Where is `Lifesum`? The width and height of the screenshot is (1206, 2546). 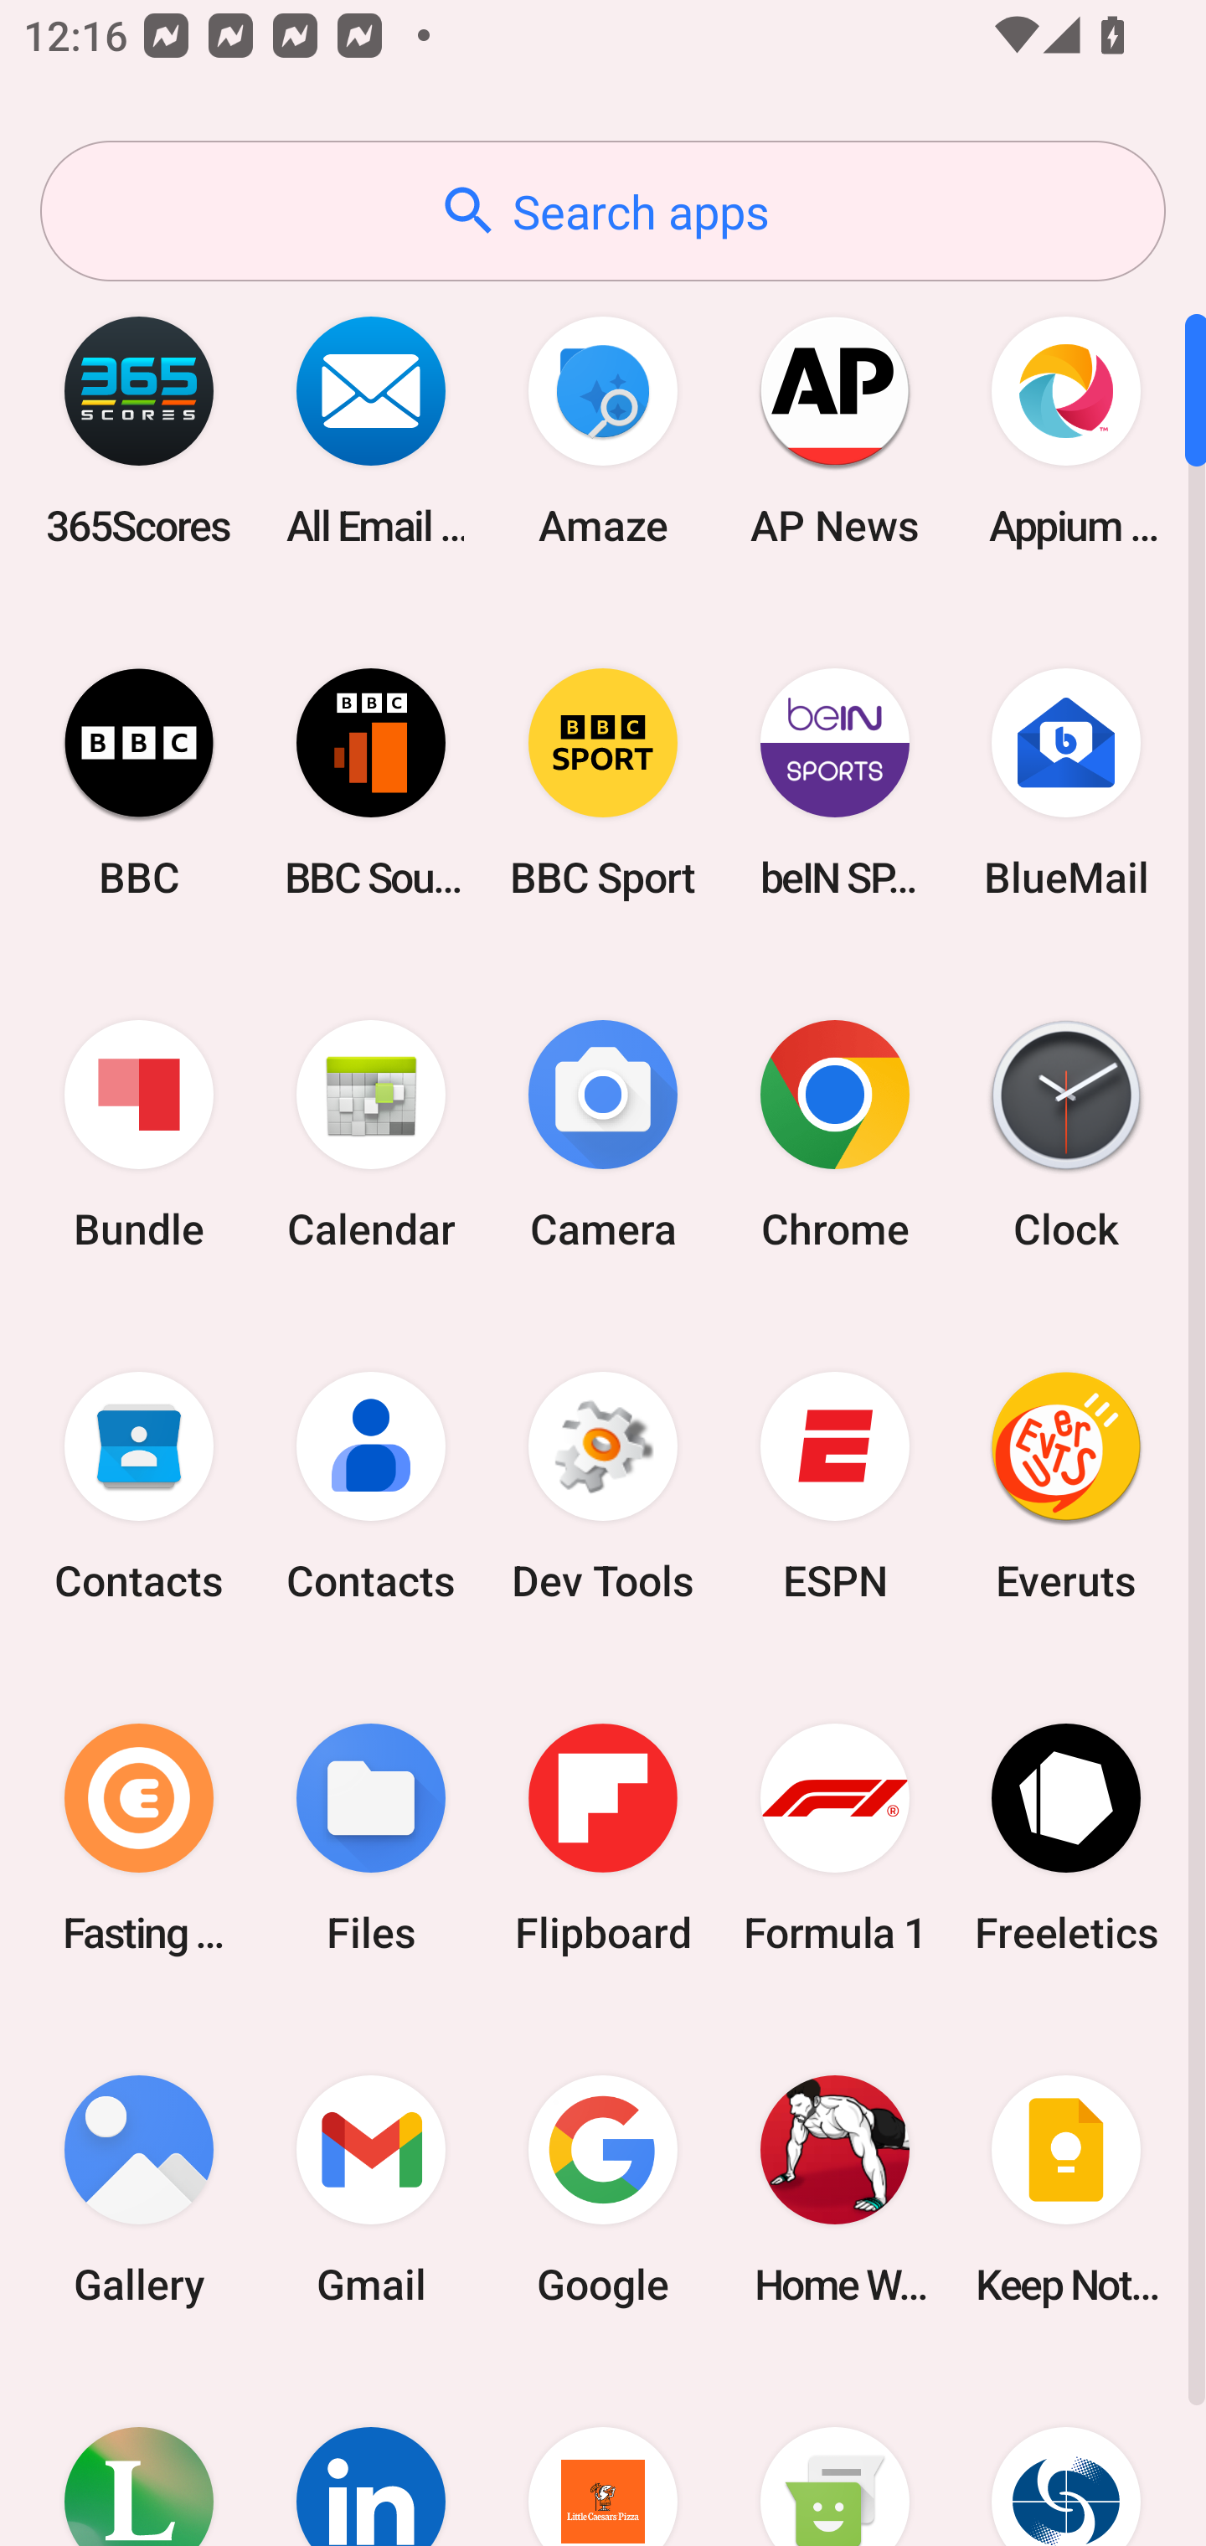
Lifesum is located at coordinates (139, 2456).